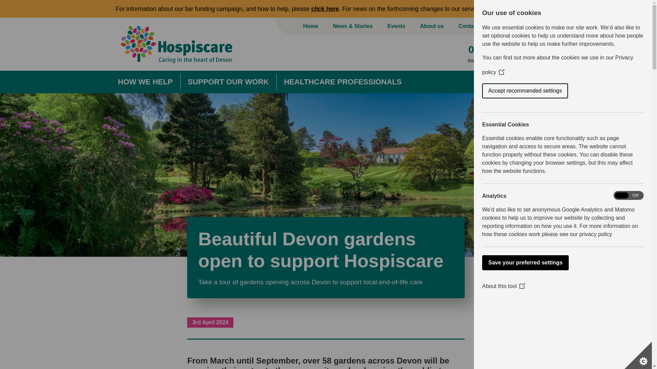  I want to click on SUPPORT OUR WORK, so click(228, 82).